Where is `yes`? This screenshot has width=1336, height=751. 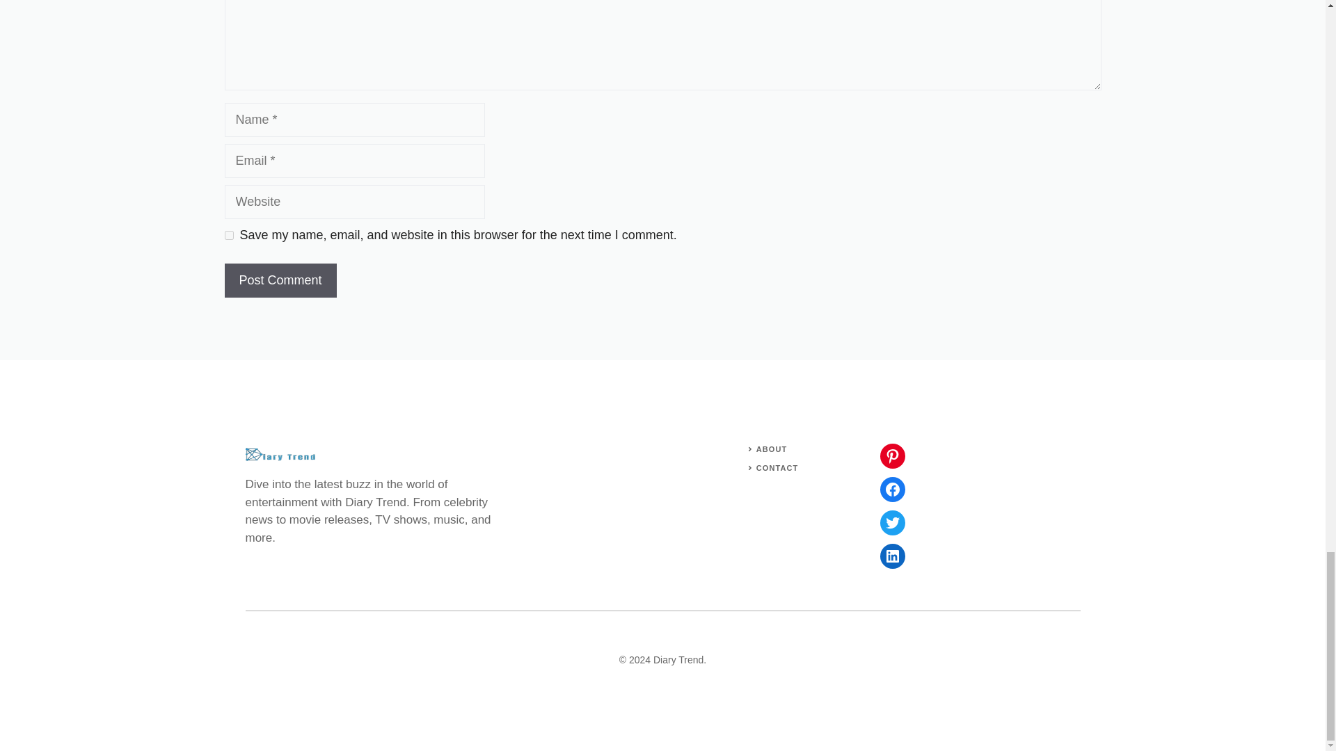 yes is located at coordinates (228, 235).